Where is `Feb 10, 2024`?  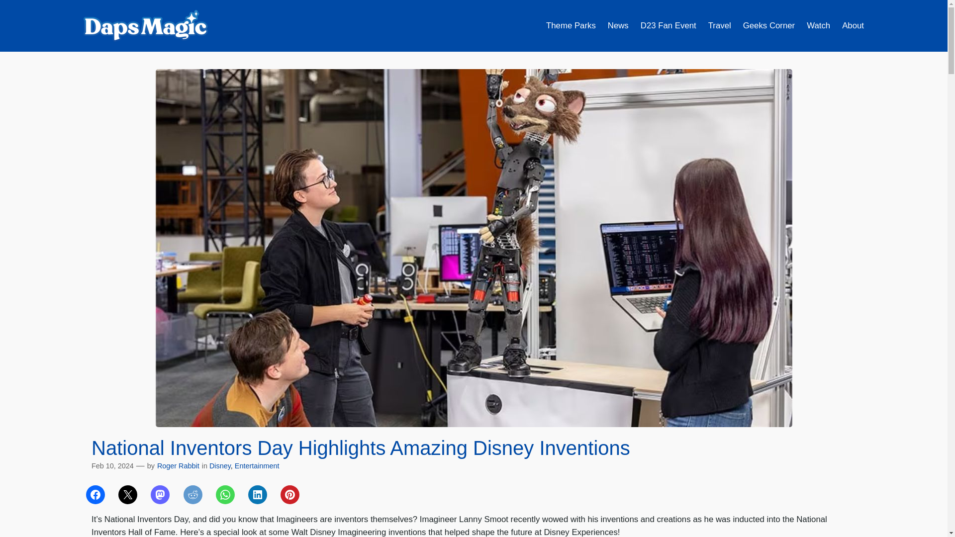
Feb 10, 2024 is located at coordinates (112, 465).